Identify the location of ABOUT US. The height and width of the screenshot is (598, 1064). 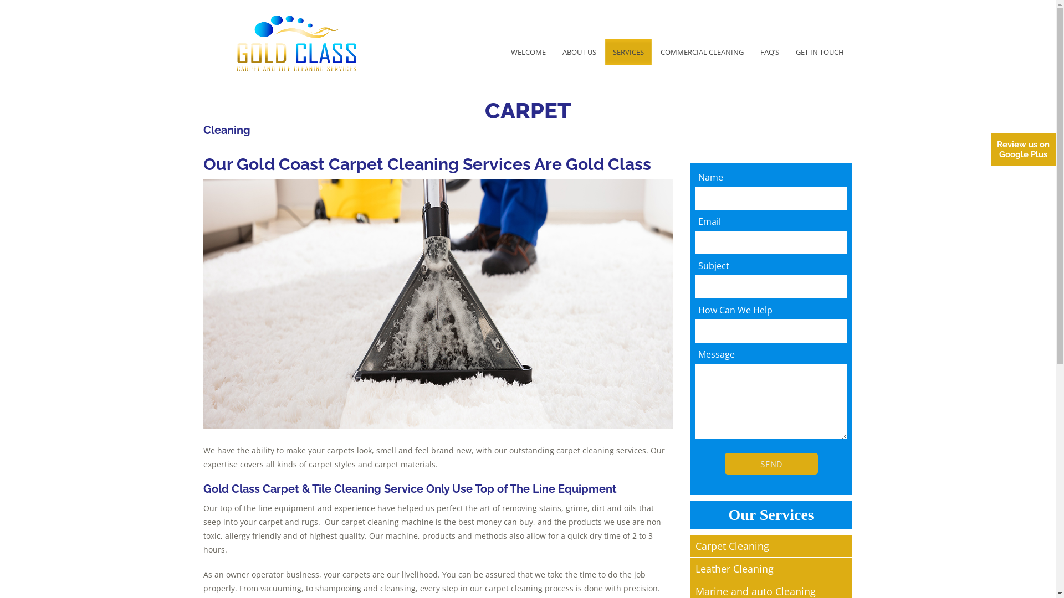
(580, 52).